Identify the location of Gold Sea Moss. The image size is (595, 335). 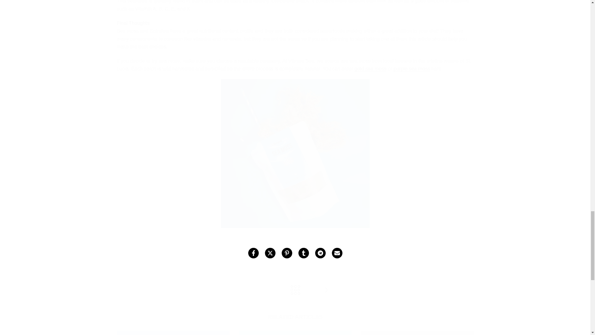
(370, 69).